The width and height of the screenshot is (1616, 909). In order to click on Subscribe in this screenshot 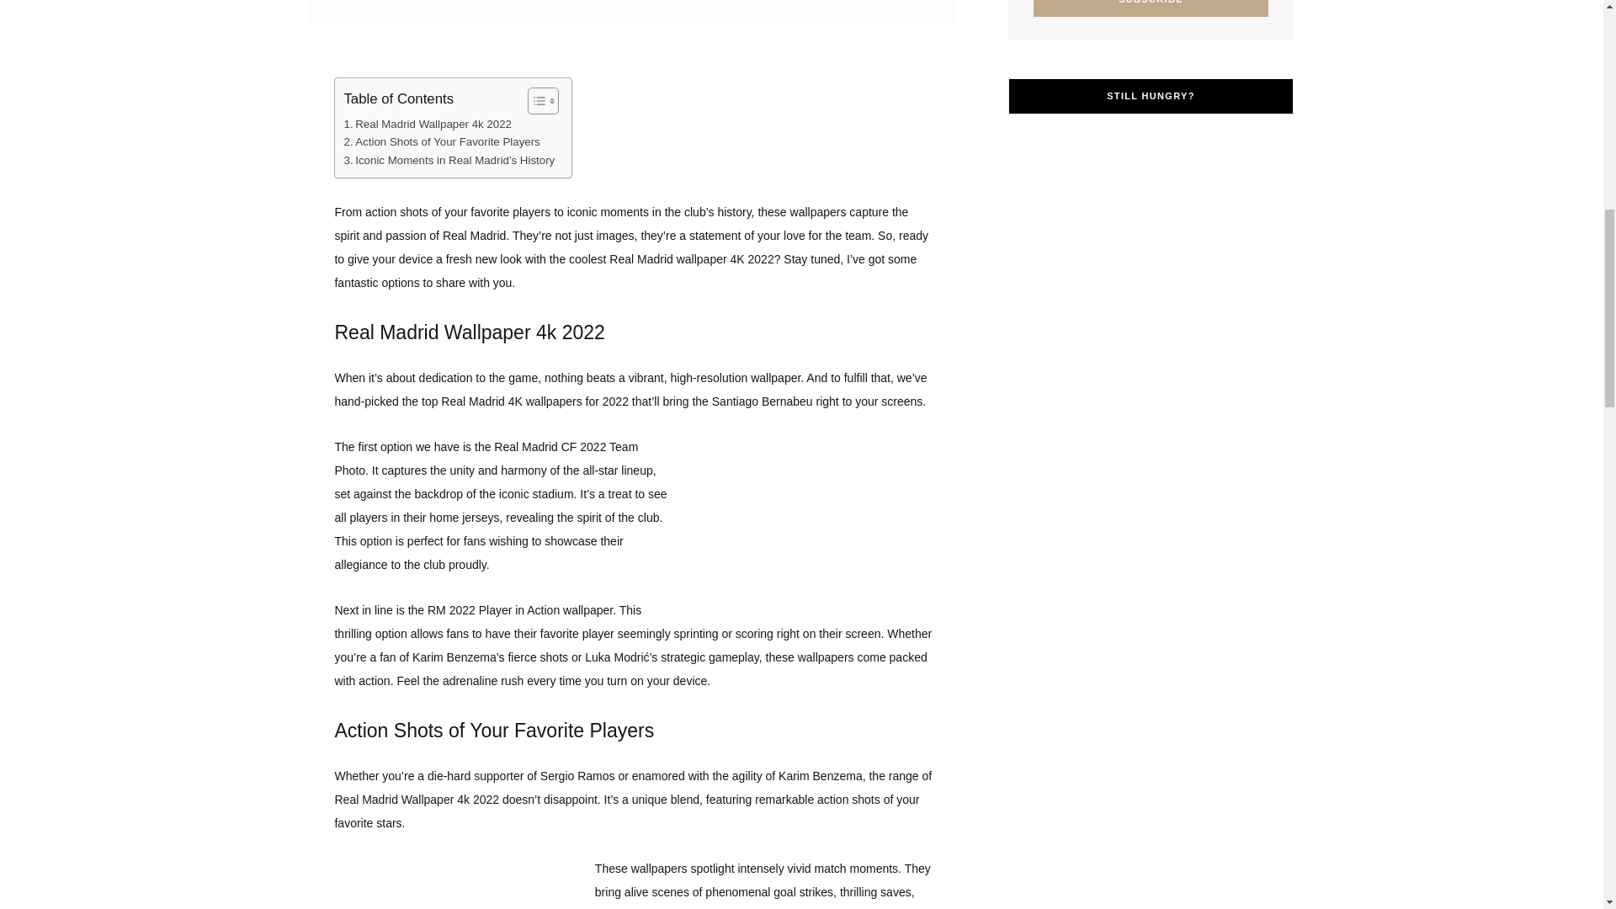, I will do `click(1151, 8)`.